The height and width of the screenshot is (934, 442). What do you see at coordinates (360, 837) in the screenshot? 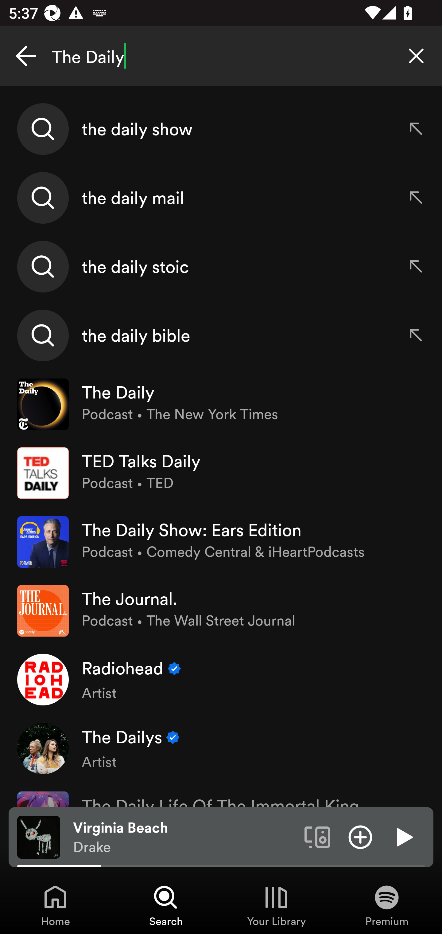
I see `Add item` at bounding box center [360, 837].